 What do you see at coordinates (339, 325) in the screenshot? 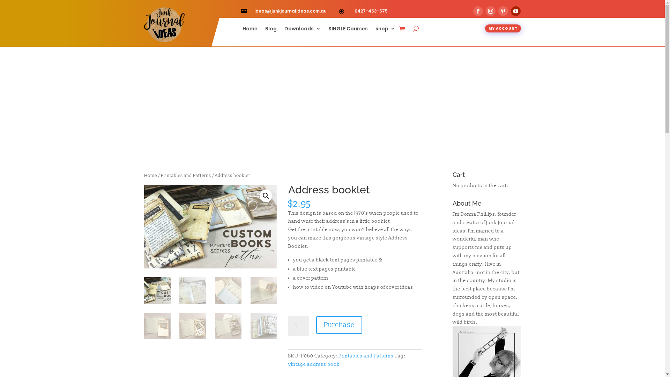
I see `Purchase` at bounding box center [339, 325].